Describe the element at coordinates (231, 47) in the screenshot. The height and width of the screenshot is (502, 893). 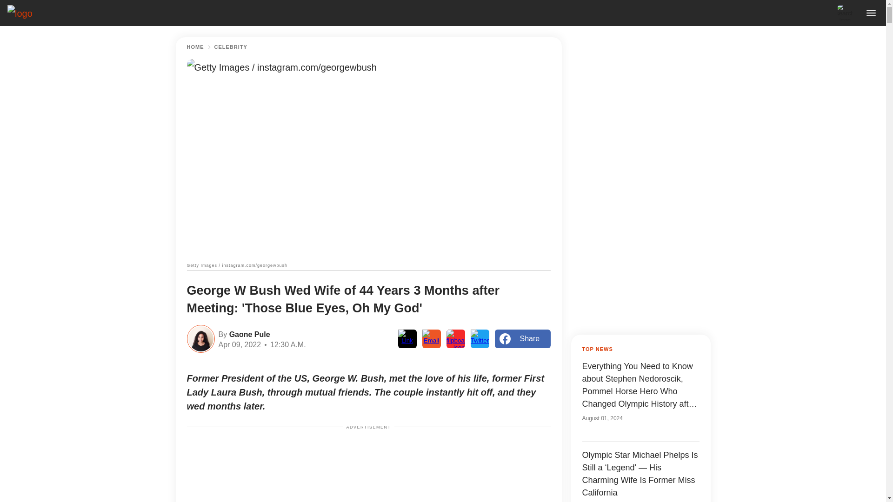
I see `CELEBRITY` at that location.